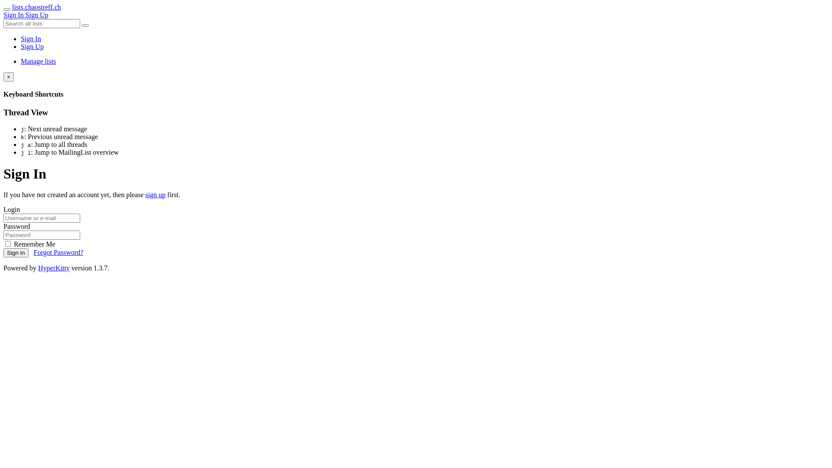 The width and height of the screenshot is (832, 468). Describe the element at coordinates (54, 268) in the screenshot. I see `HyperKitty` at that location.